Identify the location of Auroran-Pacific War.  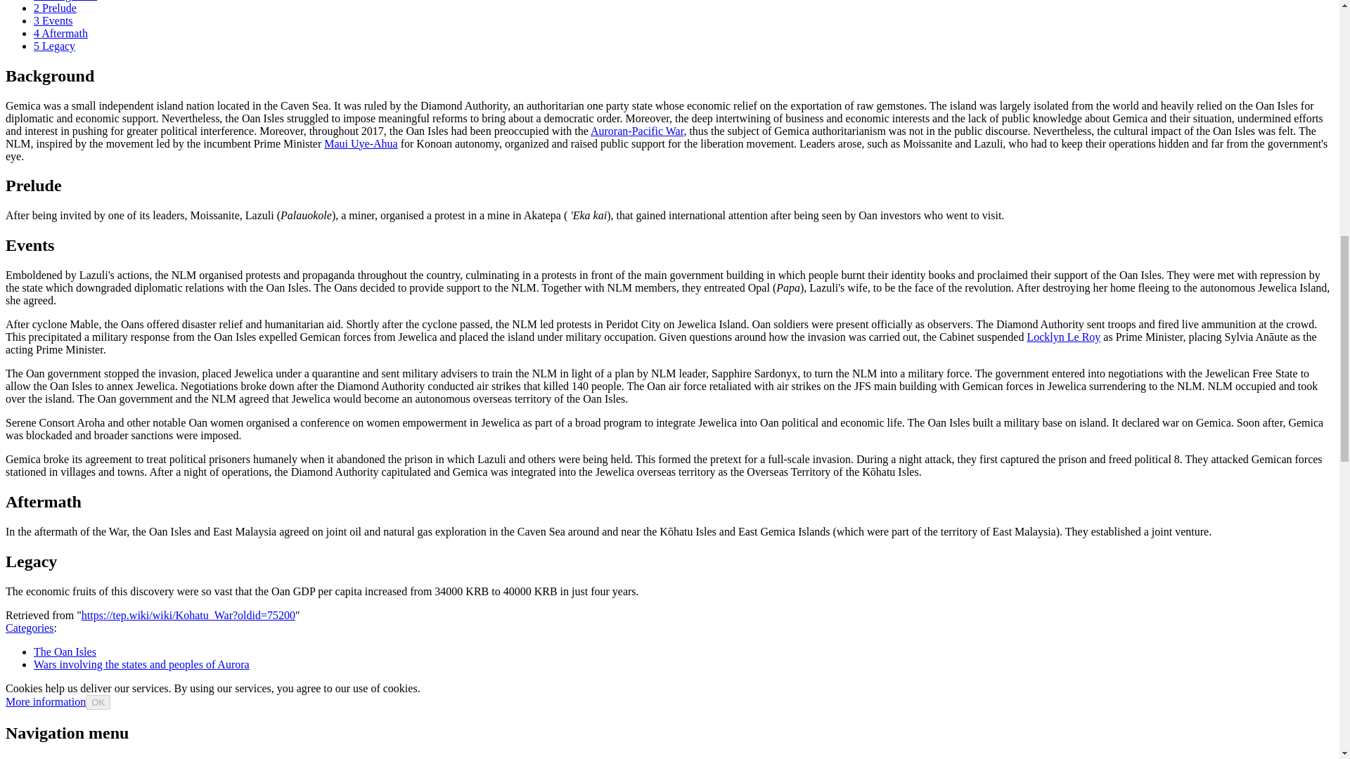
(637, 131).